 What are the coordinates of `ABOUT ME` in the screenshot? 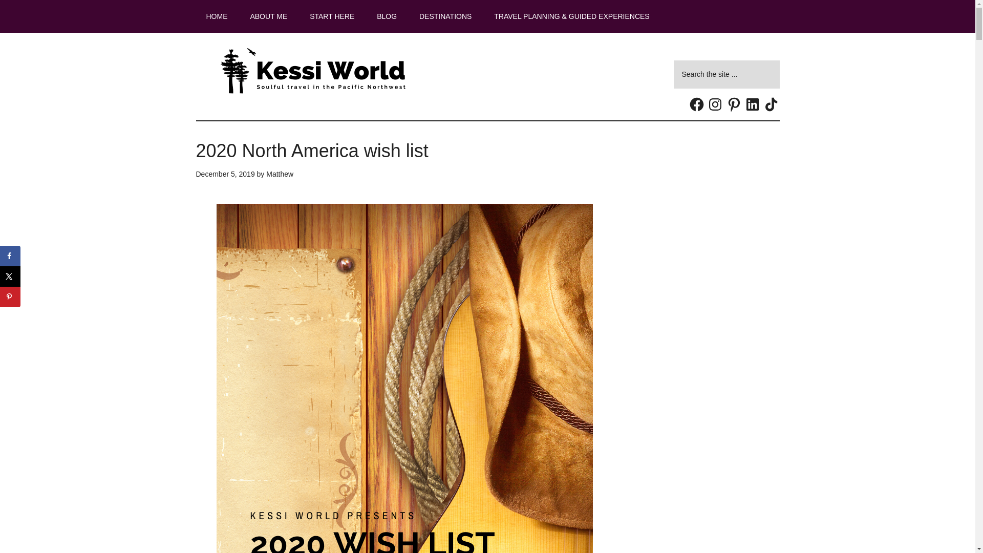 It's located at (268, 16).